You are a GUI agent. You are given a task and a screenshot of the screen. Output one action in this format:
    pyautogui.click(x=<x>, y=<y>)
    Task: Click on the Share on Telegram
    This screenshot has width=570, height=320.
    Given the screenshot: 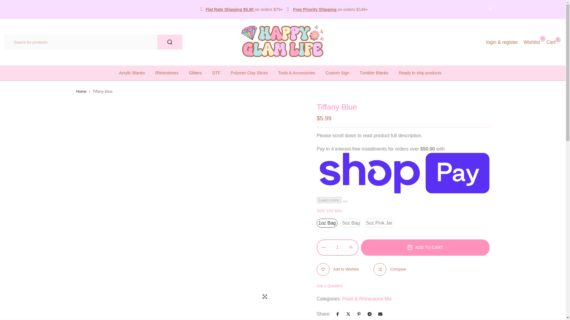 What is the action you would take?
    pyautogui.click(x=369, y=314)
    